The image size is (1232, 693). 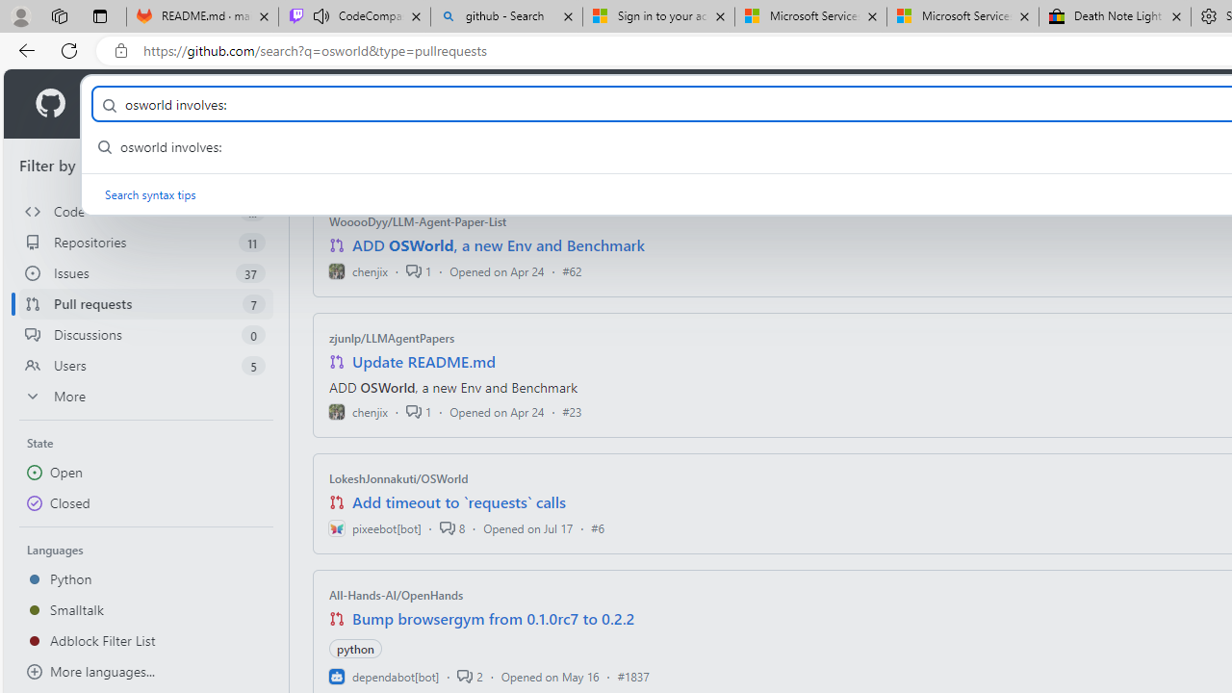 I want to click on WooooDyy/LLM-Agent-Paper-List, so click(x=418, y=221).